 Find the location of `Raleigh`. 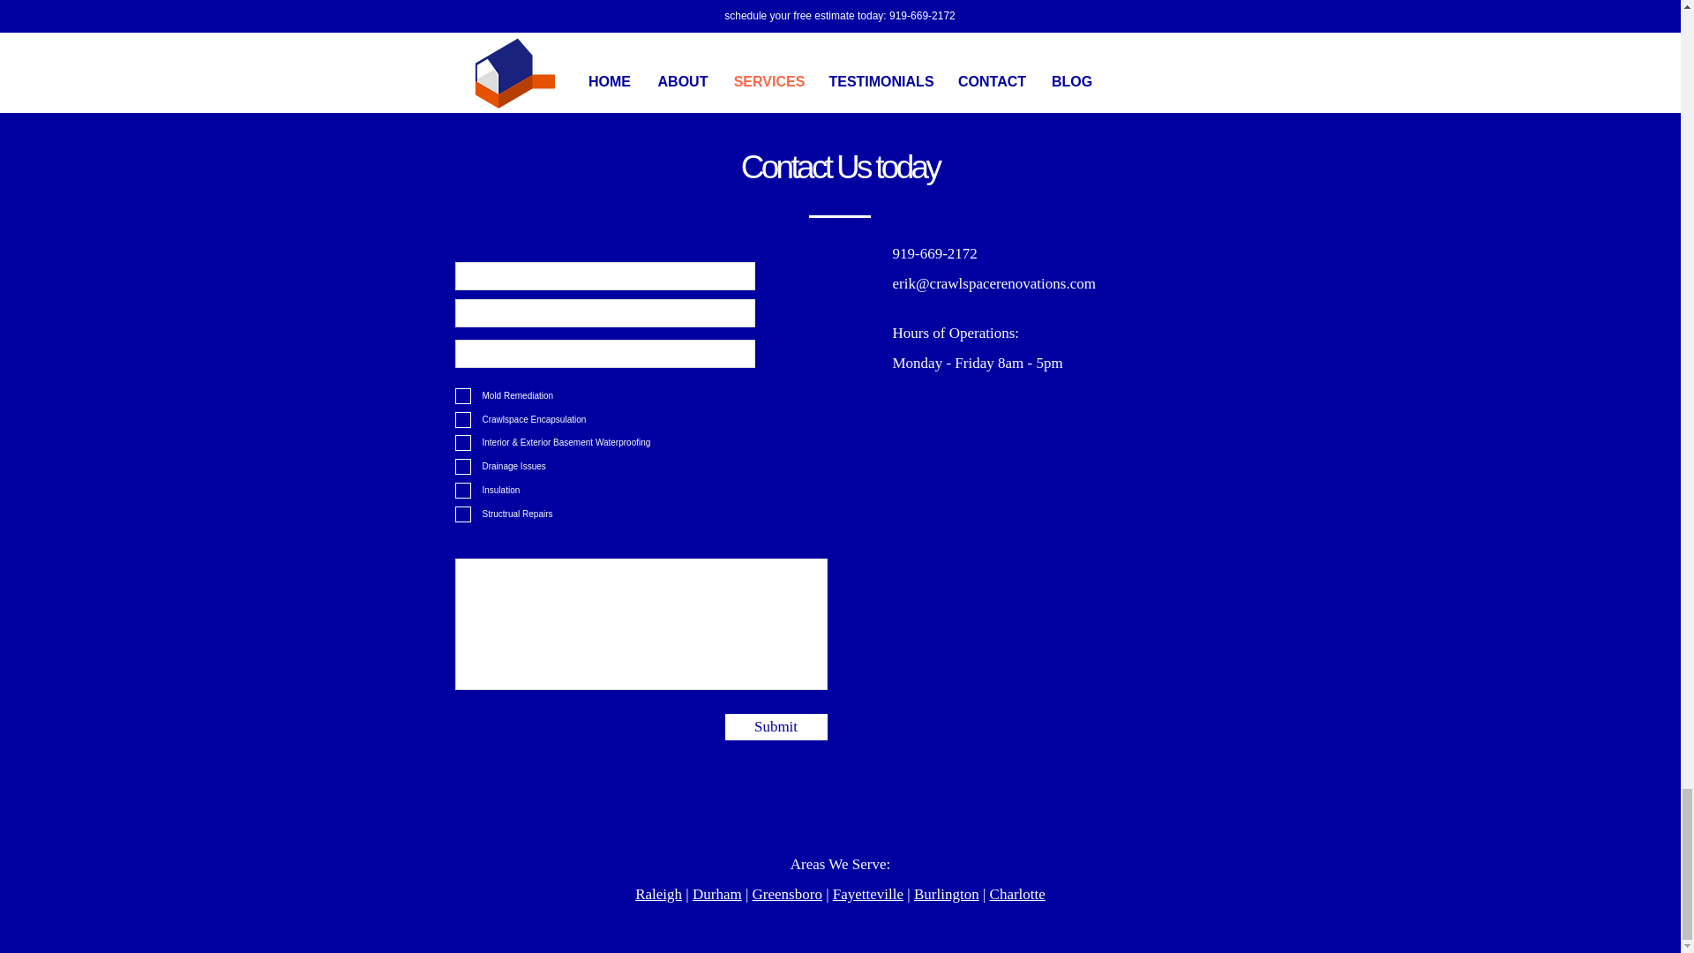

Raleigh is located at coordinates (658, 894).